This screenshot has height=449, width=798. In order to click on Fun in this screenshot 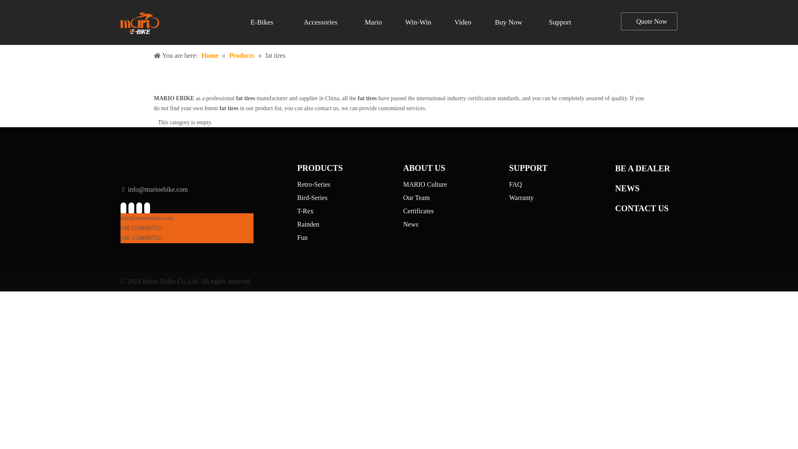, I will do `click(302, 237)`.